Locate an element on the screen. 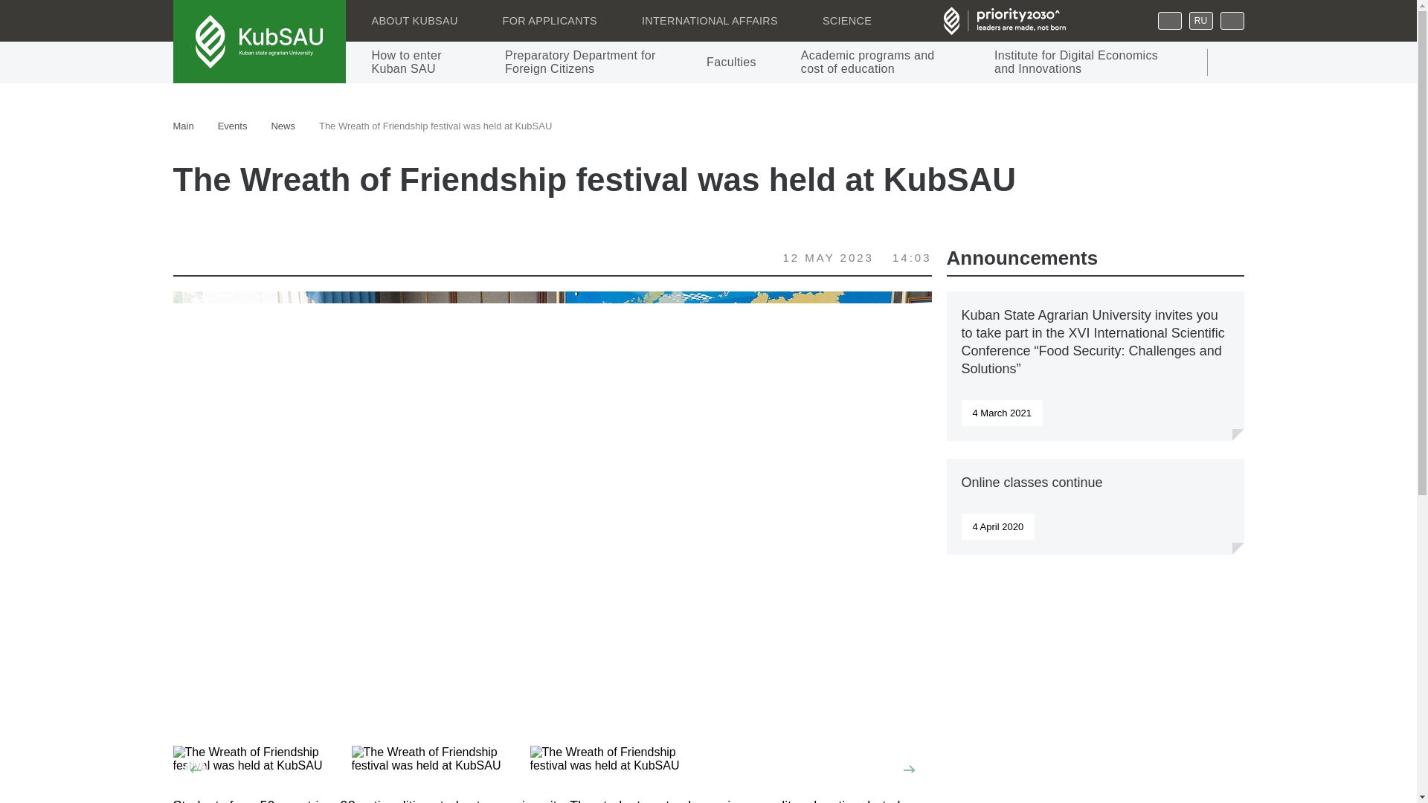 This screenshot has height=803, width=1428. The Wreath of Friendship festival was held at KubSAU is located at coordinates (262, 758).